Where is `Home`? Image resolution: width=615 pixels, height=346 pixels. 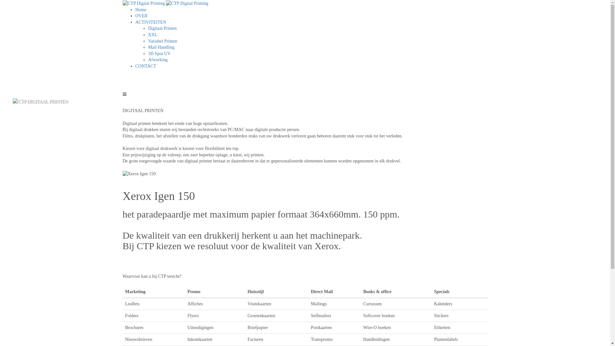 Home is located at coordinates (311, 10).